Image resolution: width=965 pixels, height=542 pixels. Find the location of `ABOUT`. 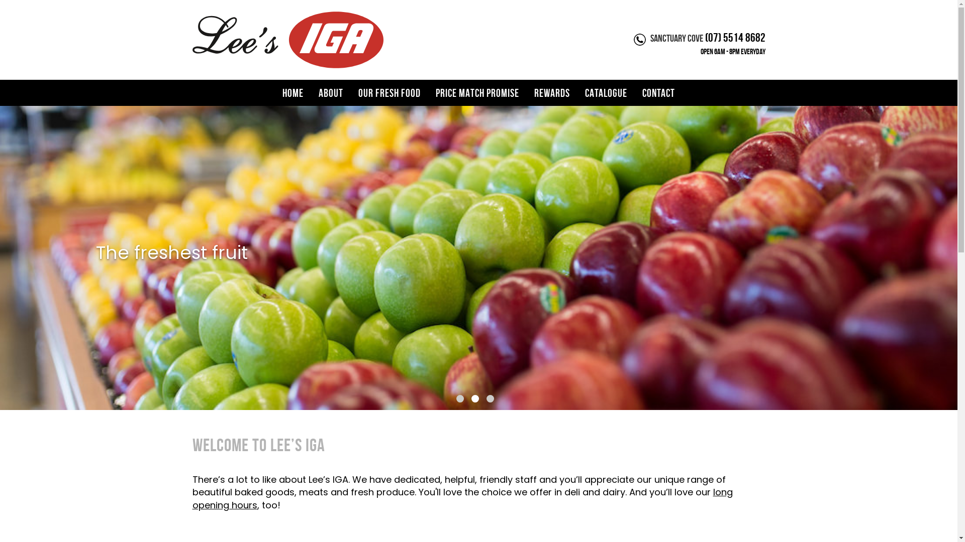

ABOUT is located at coordinates (331, 93).